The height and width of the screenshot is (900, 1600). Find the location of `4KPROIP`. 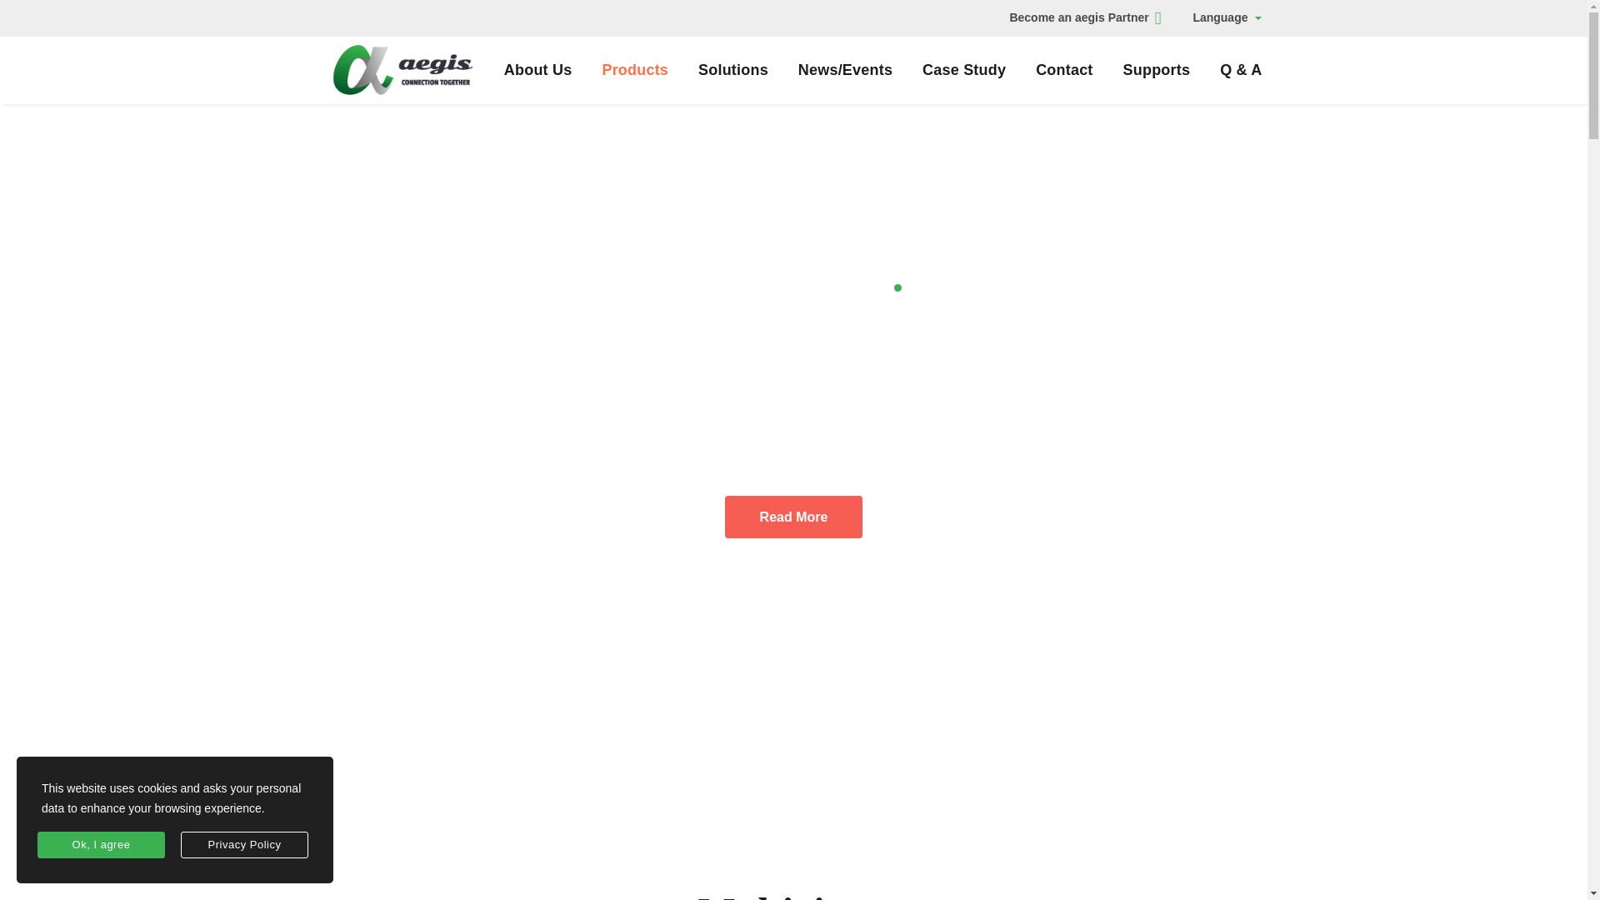

4KPROIP is located at coordinates (793, 517).